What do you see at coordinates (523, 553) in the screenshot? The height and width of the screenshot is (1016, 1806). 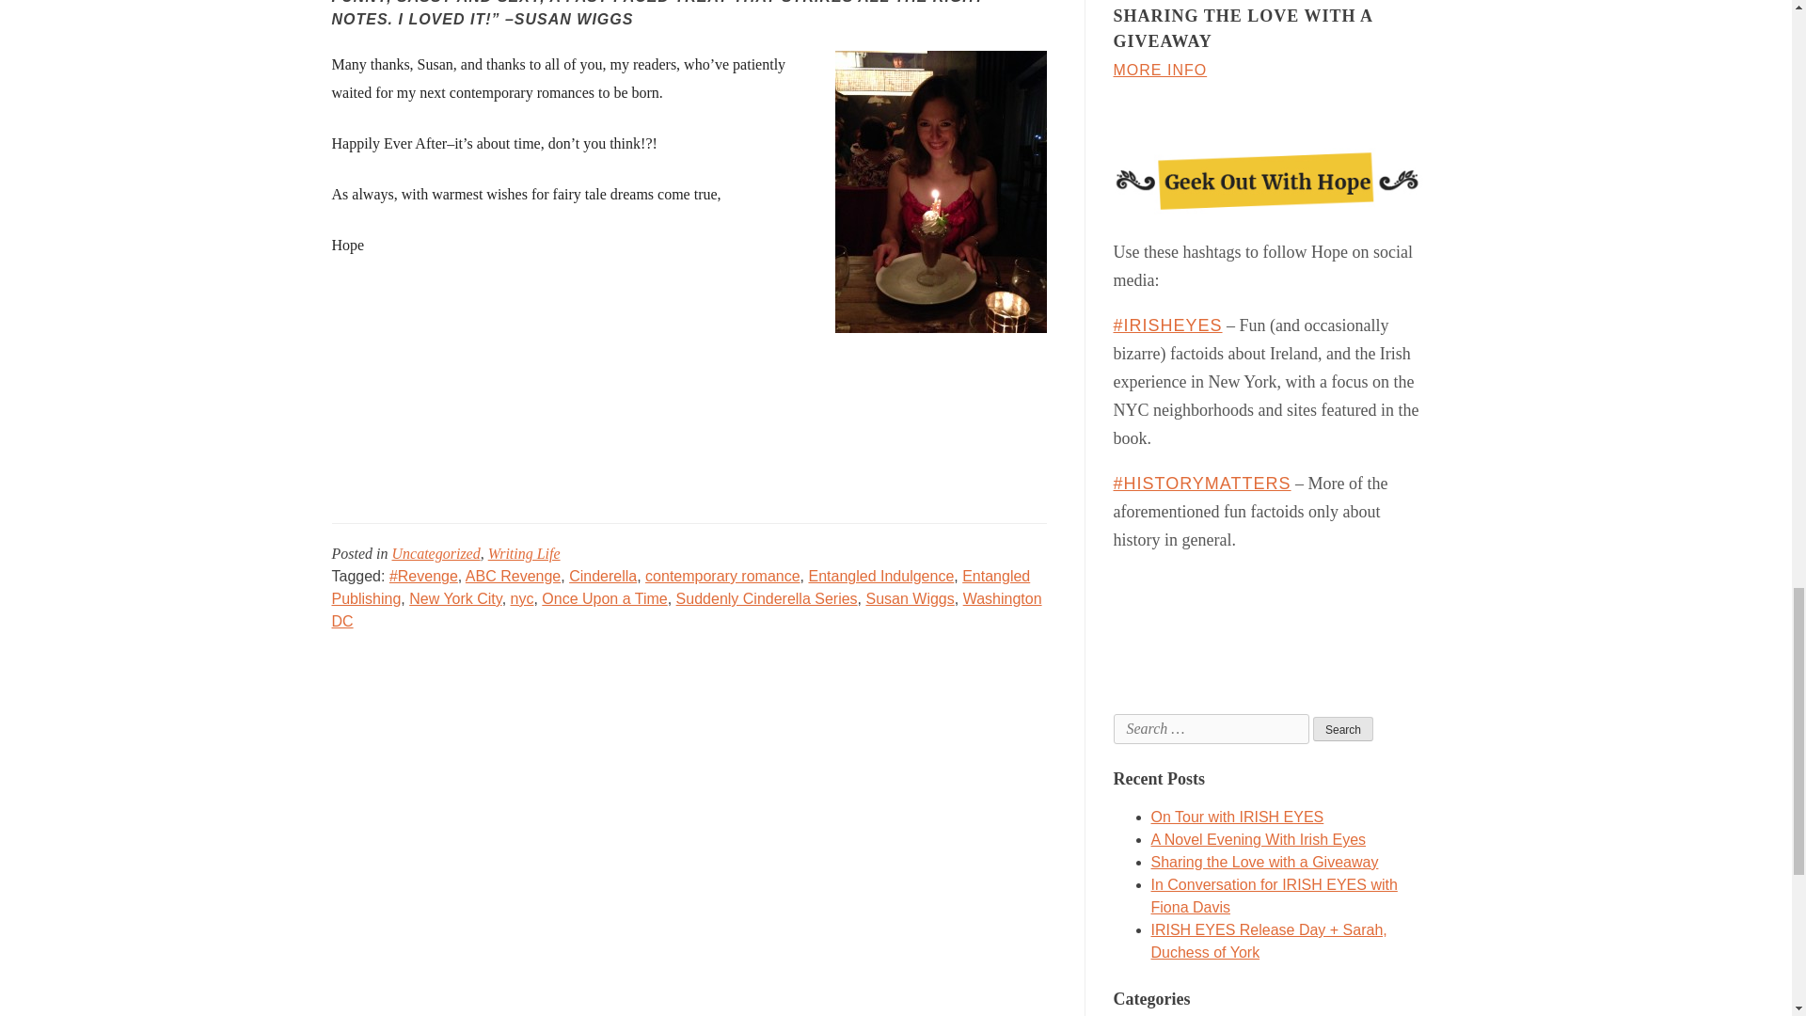 I see `Writing Life` at bounding box center [523, 553].